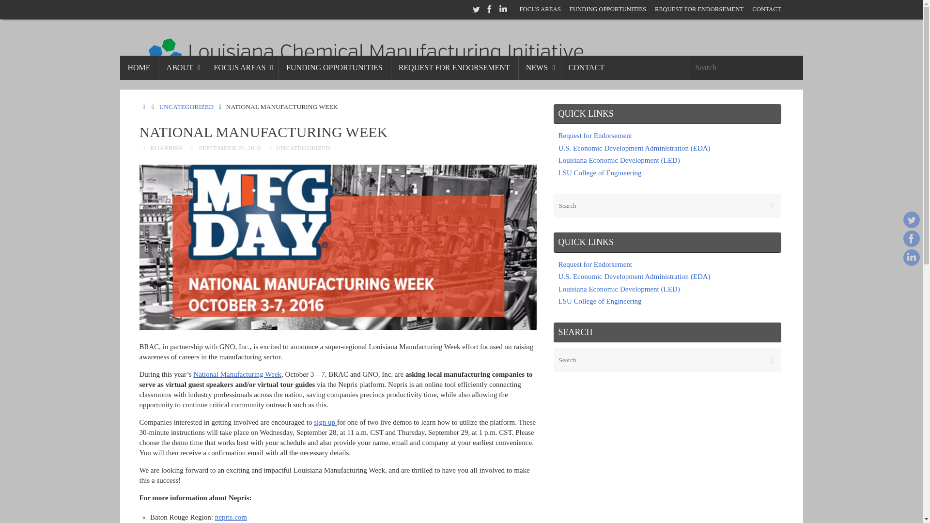 The image size is (930, 523). What do you see at coordinates (271, 148) in the screenshot?
I see `Categories` at bounding box center [271, 148].